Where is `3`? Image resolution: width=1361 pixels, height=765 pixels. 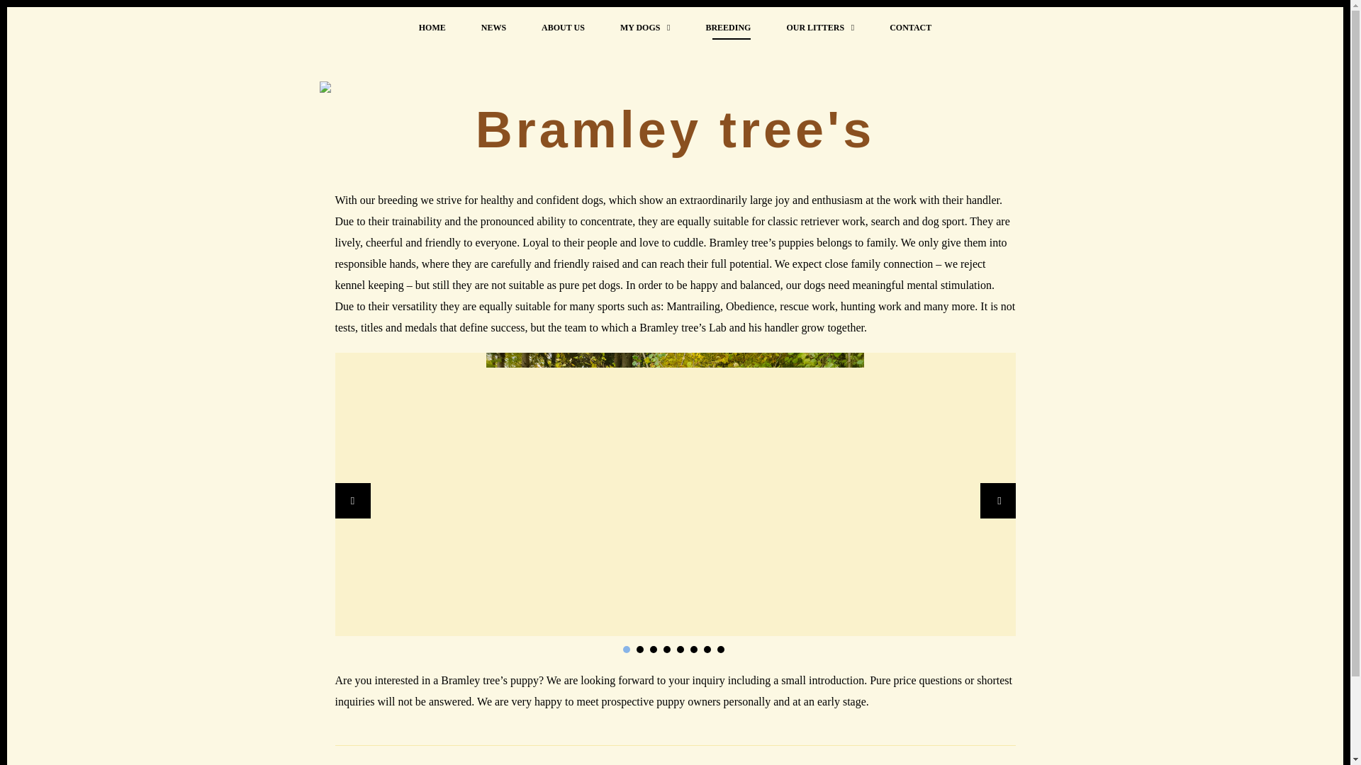
3 is located at coordinates (652, 649).